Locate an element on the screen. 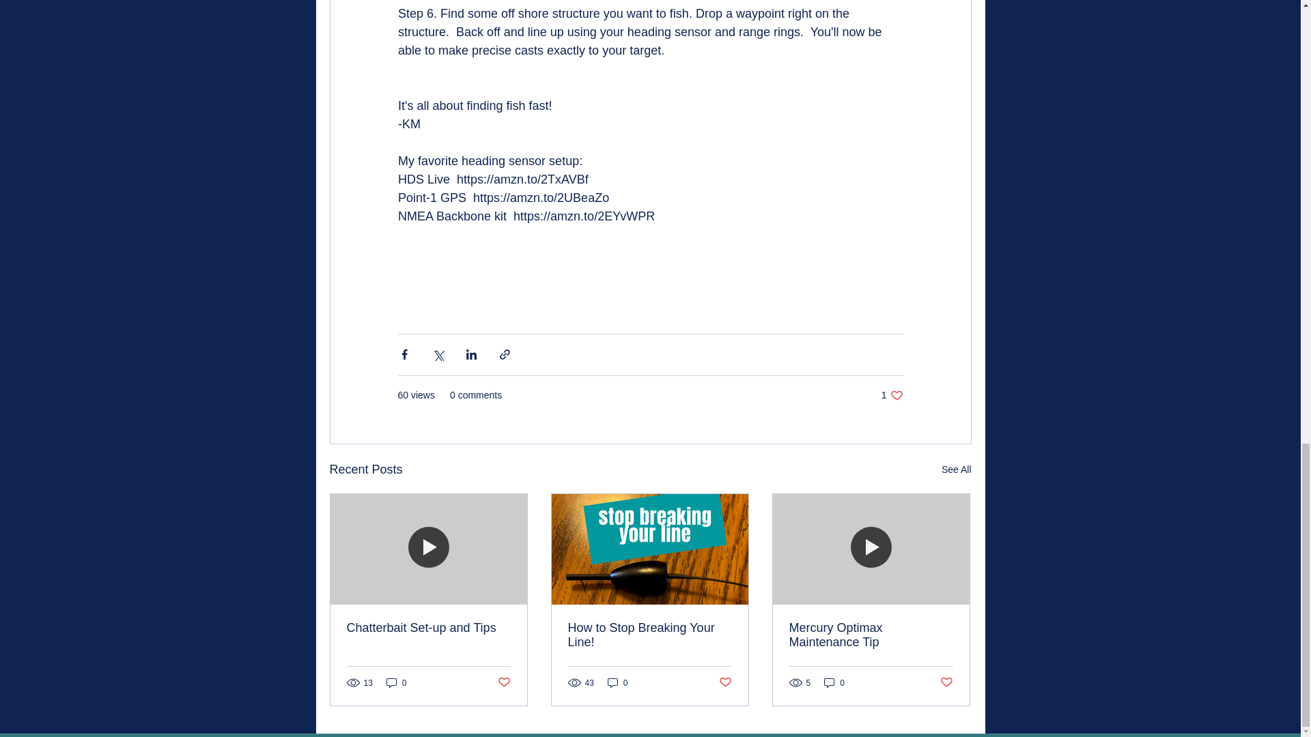 The image size is (1311, 737). Mercury Optimax Maintenance Tip is located at coordinates (396, 682).